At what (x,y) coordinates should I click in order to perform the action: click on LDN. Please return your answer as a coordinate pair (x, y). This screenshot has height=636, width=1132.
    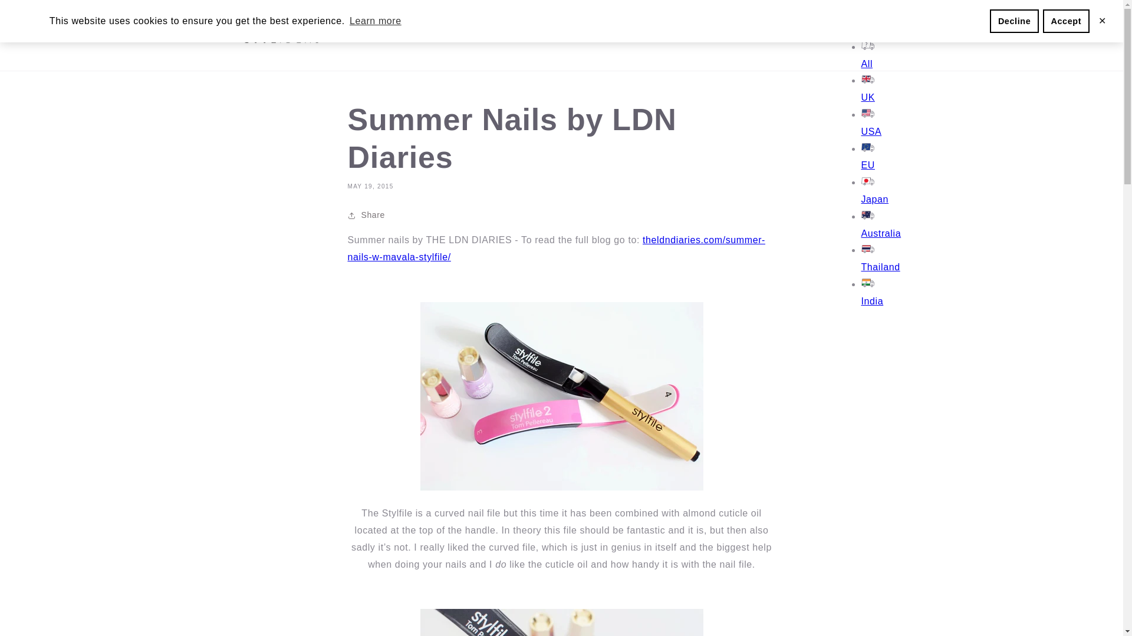
    Looking at the image, I should click on (557, 248).